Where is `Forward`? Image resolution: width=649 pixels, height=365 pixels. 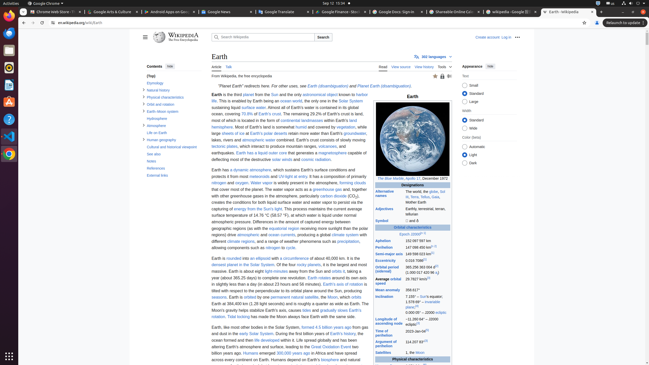
Forward is located at coordinates (33, 23).